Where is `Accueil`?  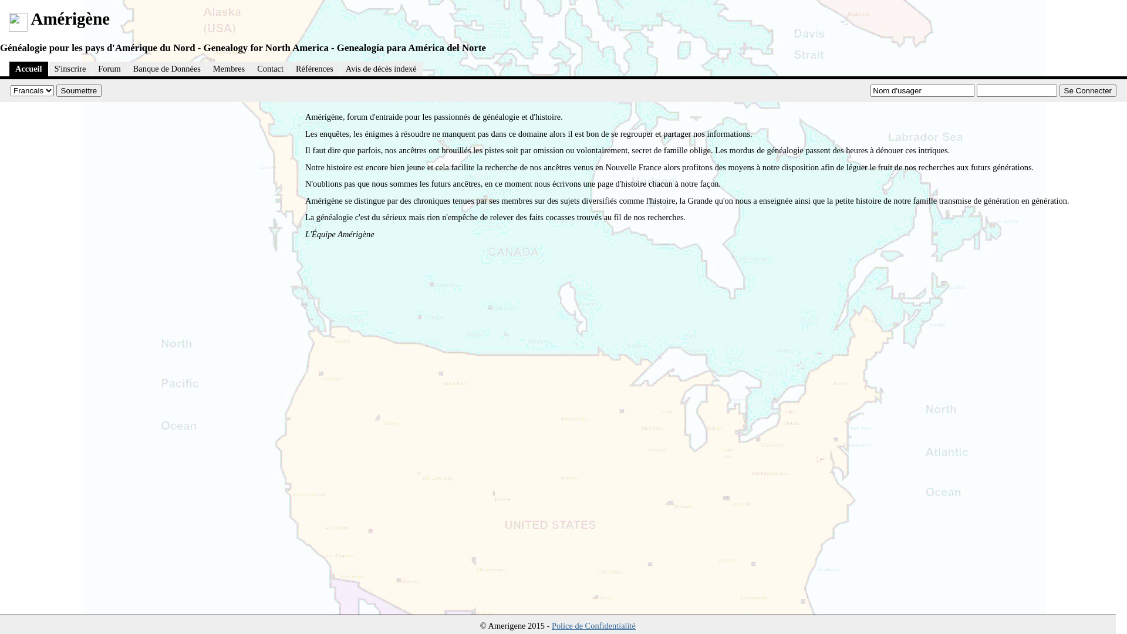
Accueil is located at coordinates (29, 69).